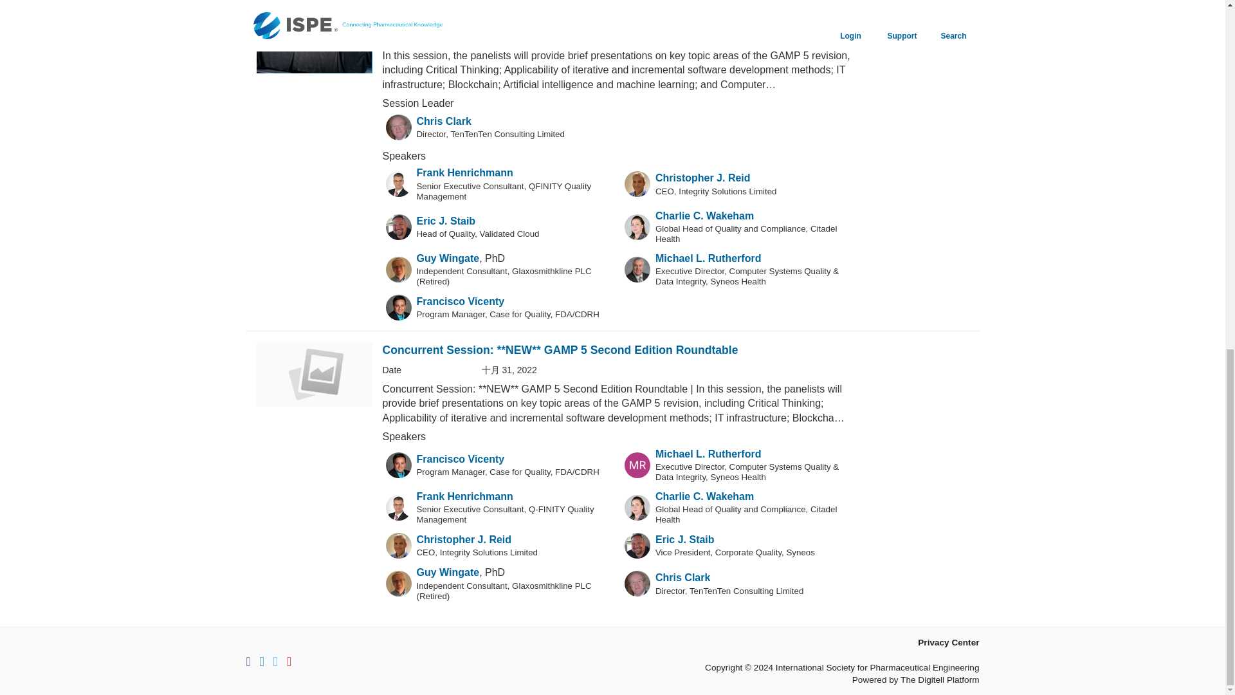 The height and width of the screenshot is (695, 1235). I want to click on Charlie C. Wakeham, so click(704, 216).